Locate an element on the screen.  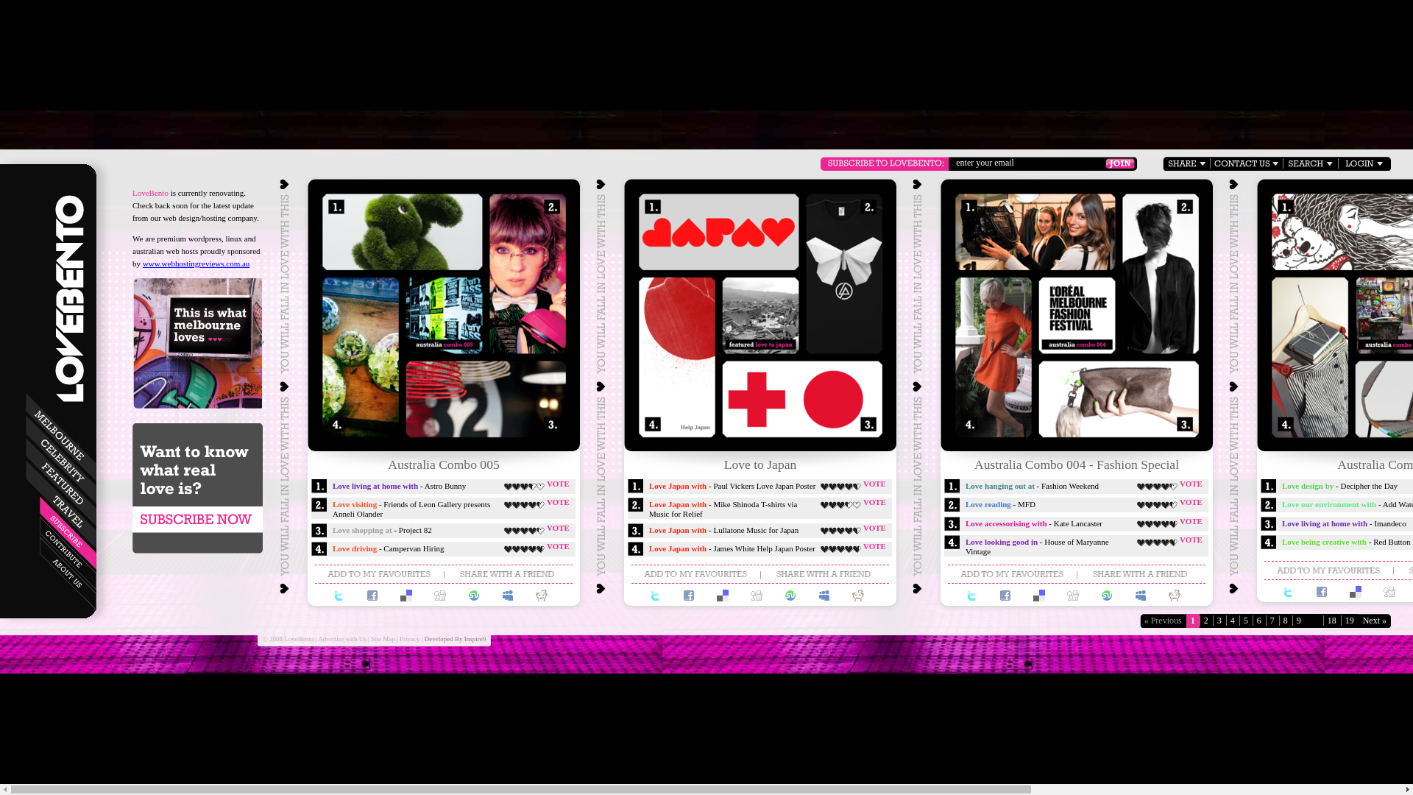
Bud Flowers is located at coordinates (361, 359).